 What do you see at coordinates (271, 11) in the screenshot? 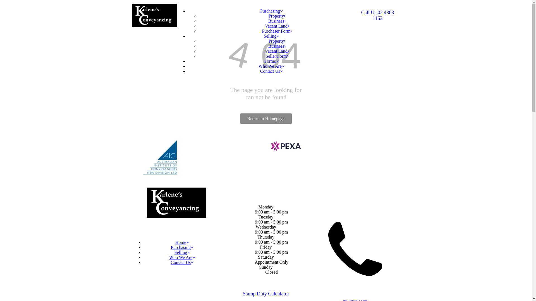
I see `Purchasing` at bounding box center [271, 11].